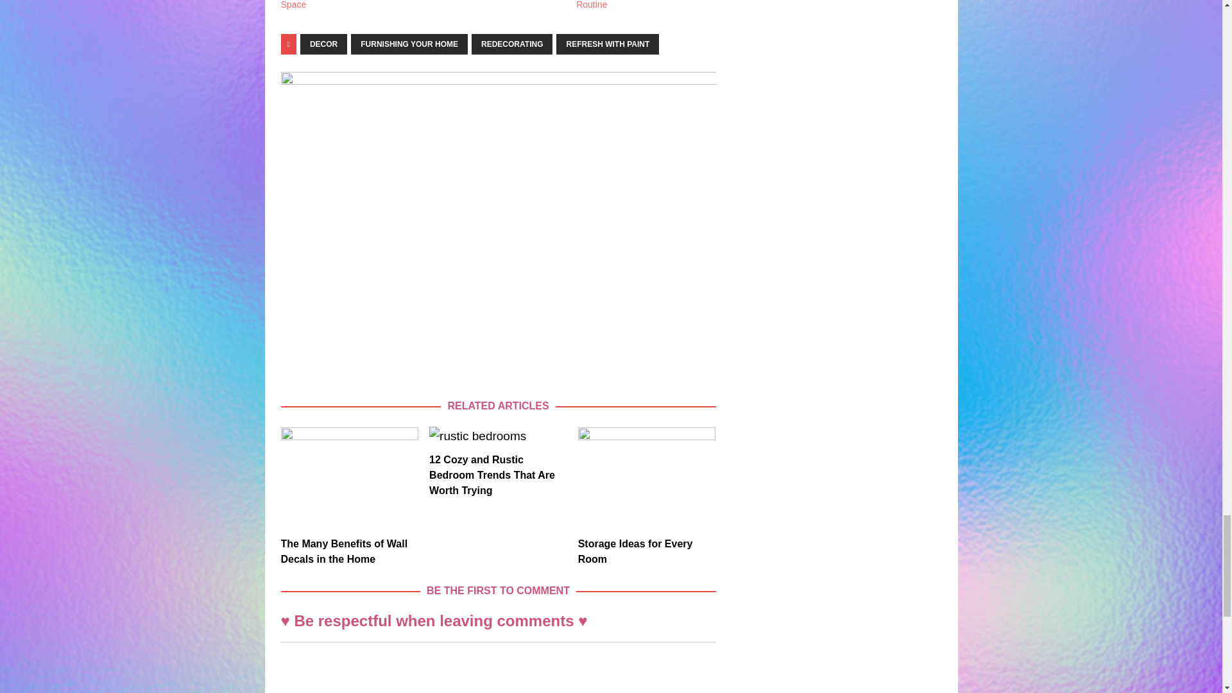 The height and width of the screenshot is (693, 1232). I want to click on The Many Benefits of Wall Decals in the Home, so click(344, 552).